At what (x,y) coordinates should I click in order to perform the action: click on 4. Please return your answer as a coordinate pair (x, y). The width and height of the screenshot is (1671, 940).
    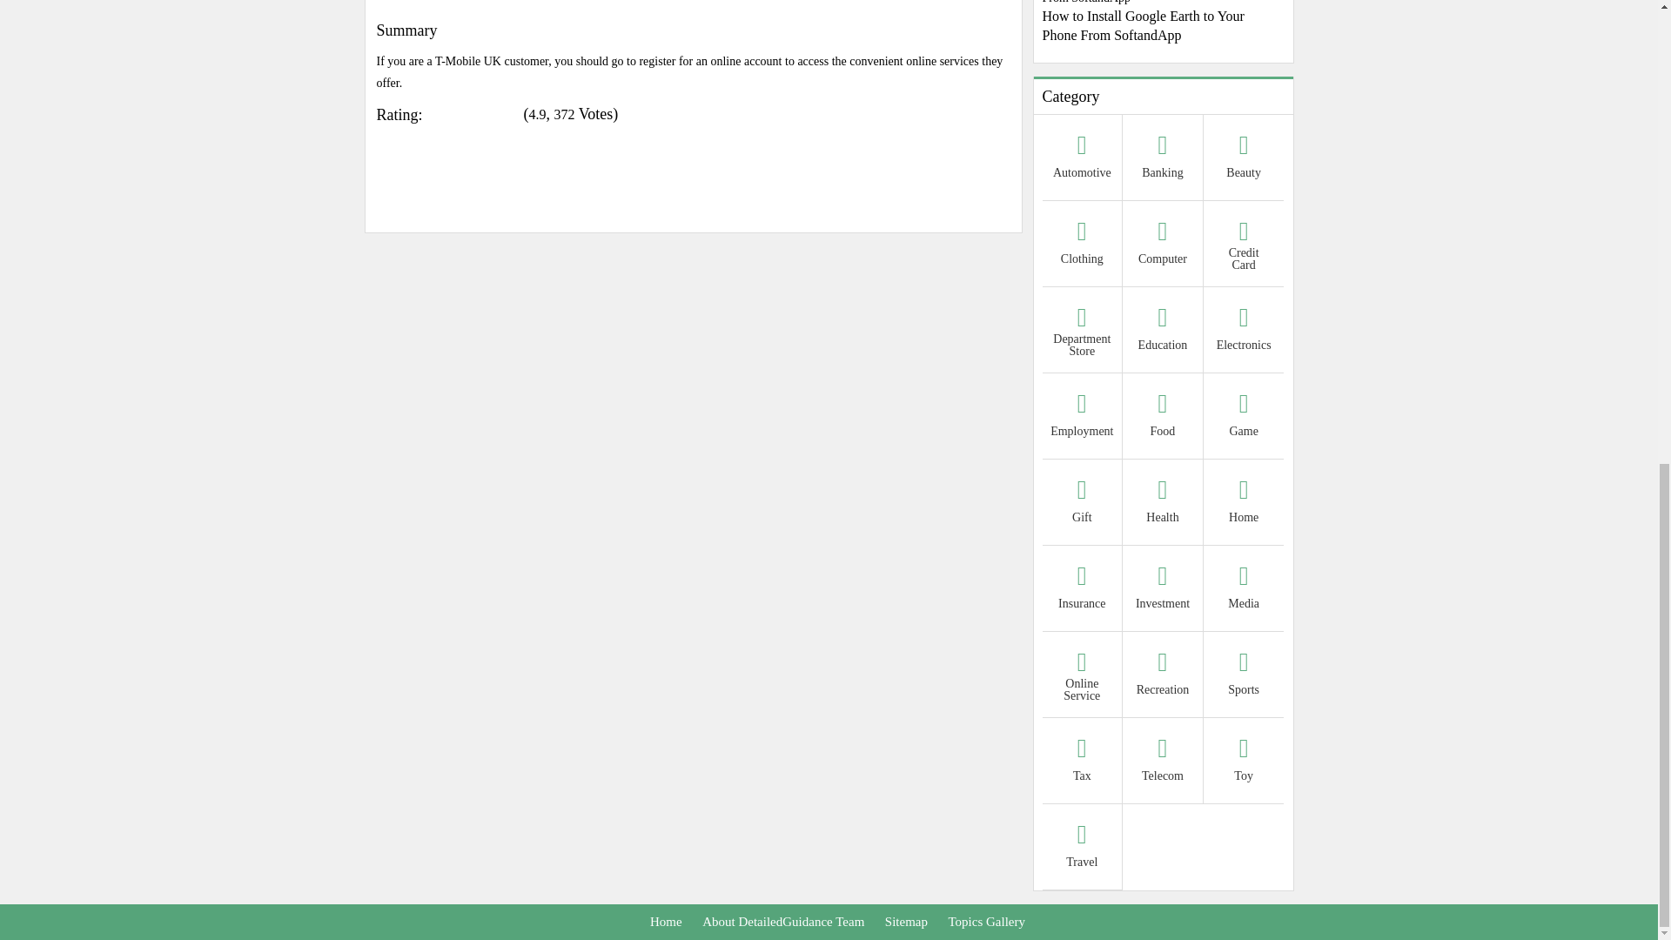
    Looking at the image, I should click on (434, 108).